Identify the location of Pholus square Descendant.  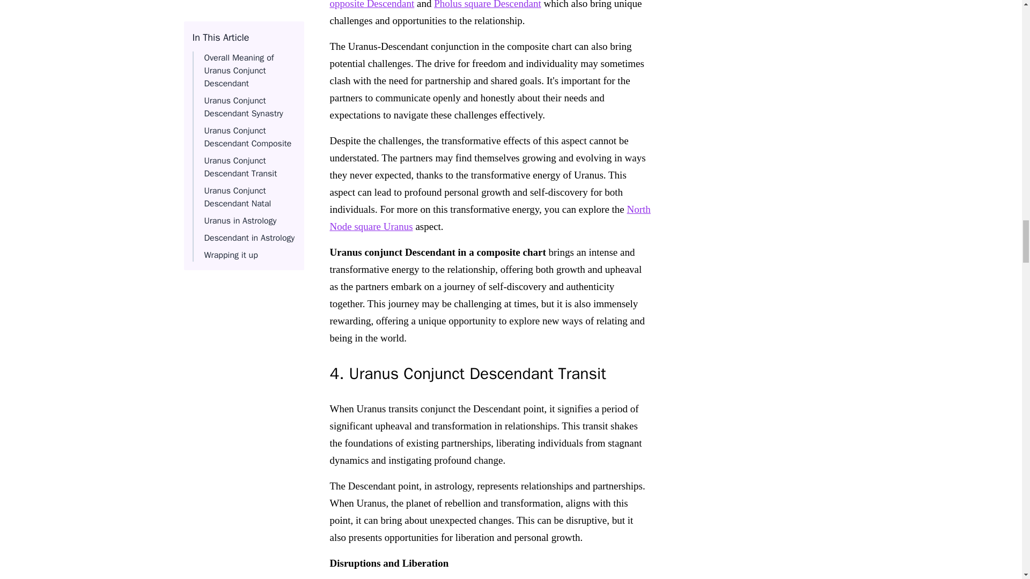
(487, 4).